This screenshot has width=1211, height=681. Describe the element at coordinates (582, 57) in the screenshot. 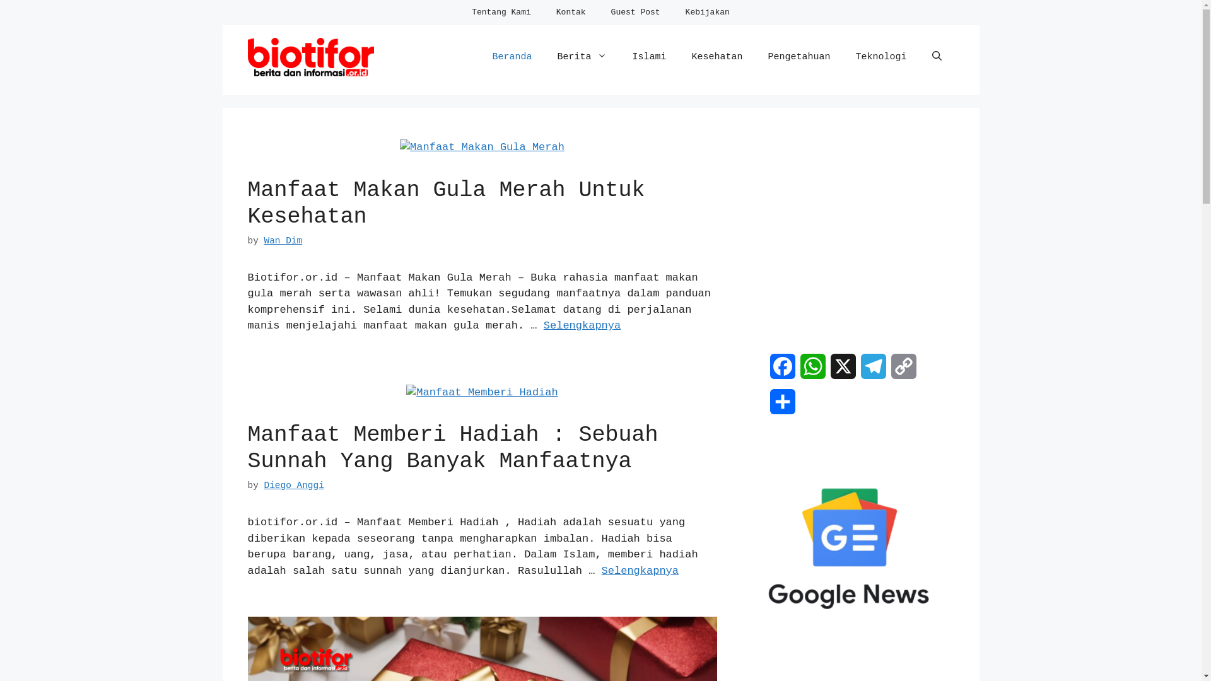

I see `Berita` at that location.